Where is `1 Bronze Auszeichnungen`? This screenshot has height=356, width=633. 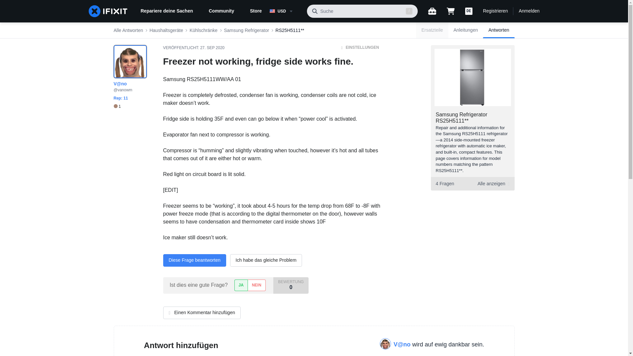
1 Bronze Auszeichnungen is located at coordinates (117, 106).